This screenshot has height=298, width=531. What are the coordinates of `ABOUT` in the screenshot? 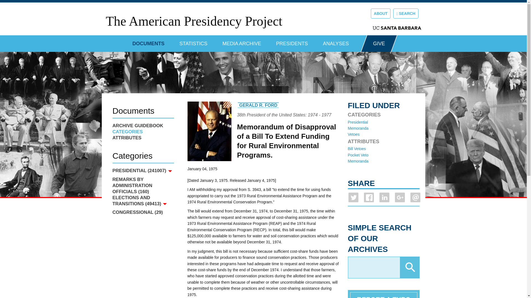 It's located at (381, 13).